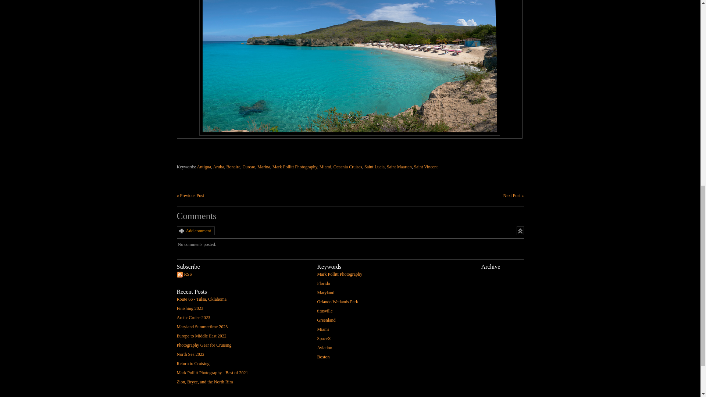  Describe the element at coordinates (249, 167) in the screenshot. I see `Curcao` at that location.